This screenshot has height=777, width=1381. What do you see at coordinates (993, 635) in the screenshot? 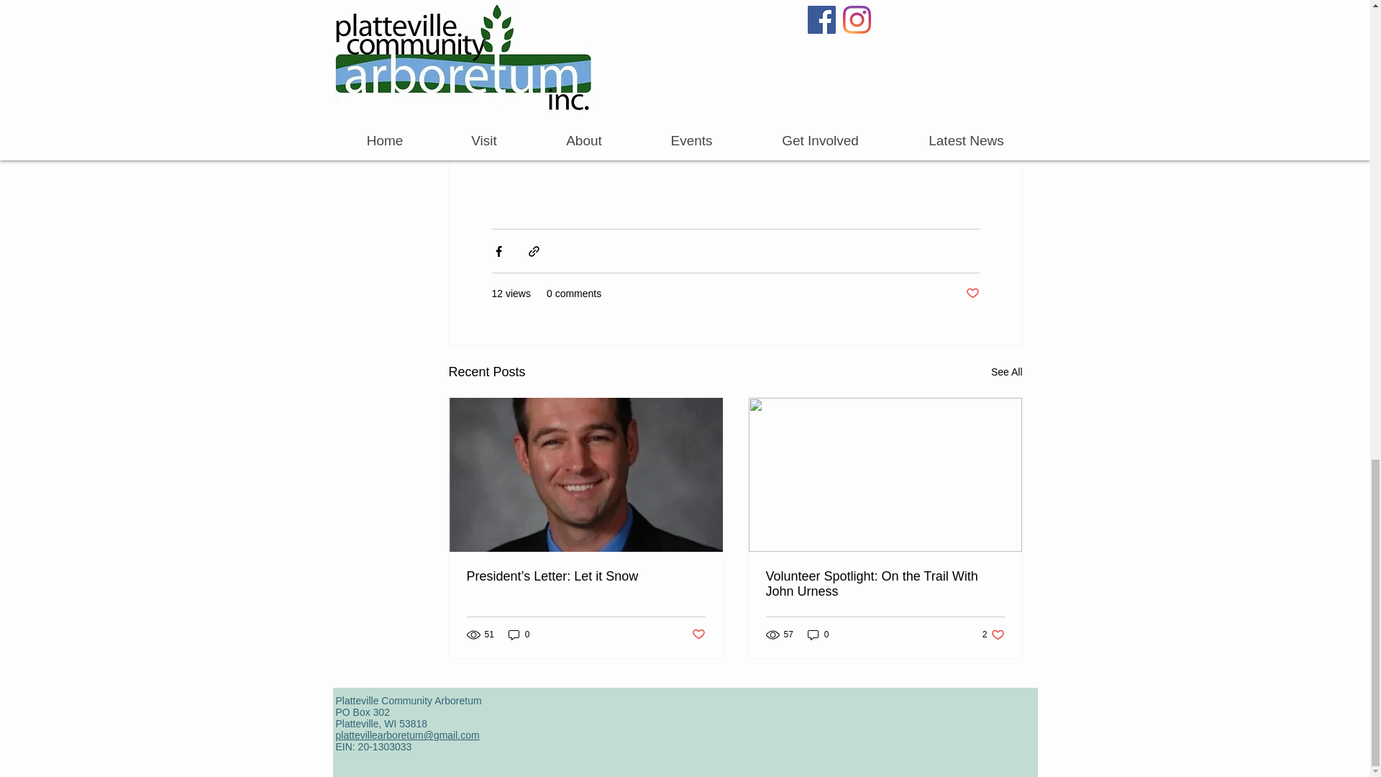
I see `Post not marked as liked` at bounding box center [993, 635].